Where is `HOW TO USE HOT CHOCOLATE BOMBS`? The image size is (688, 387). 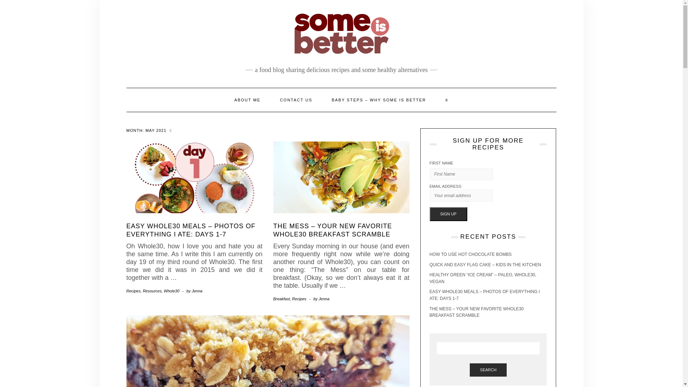 HOW TO USE HOT CHOCOLATE BOMBS is located at coordinates (470, 254).